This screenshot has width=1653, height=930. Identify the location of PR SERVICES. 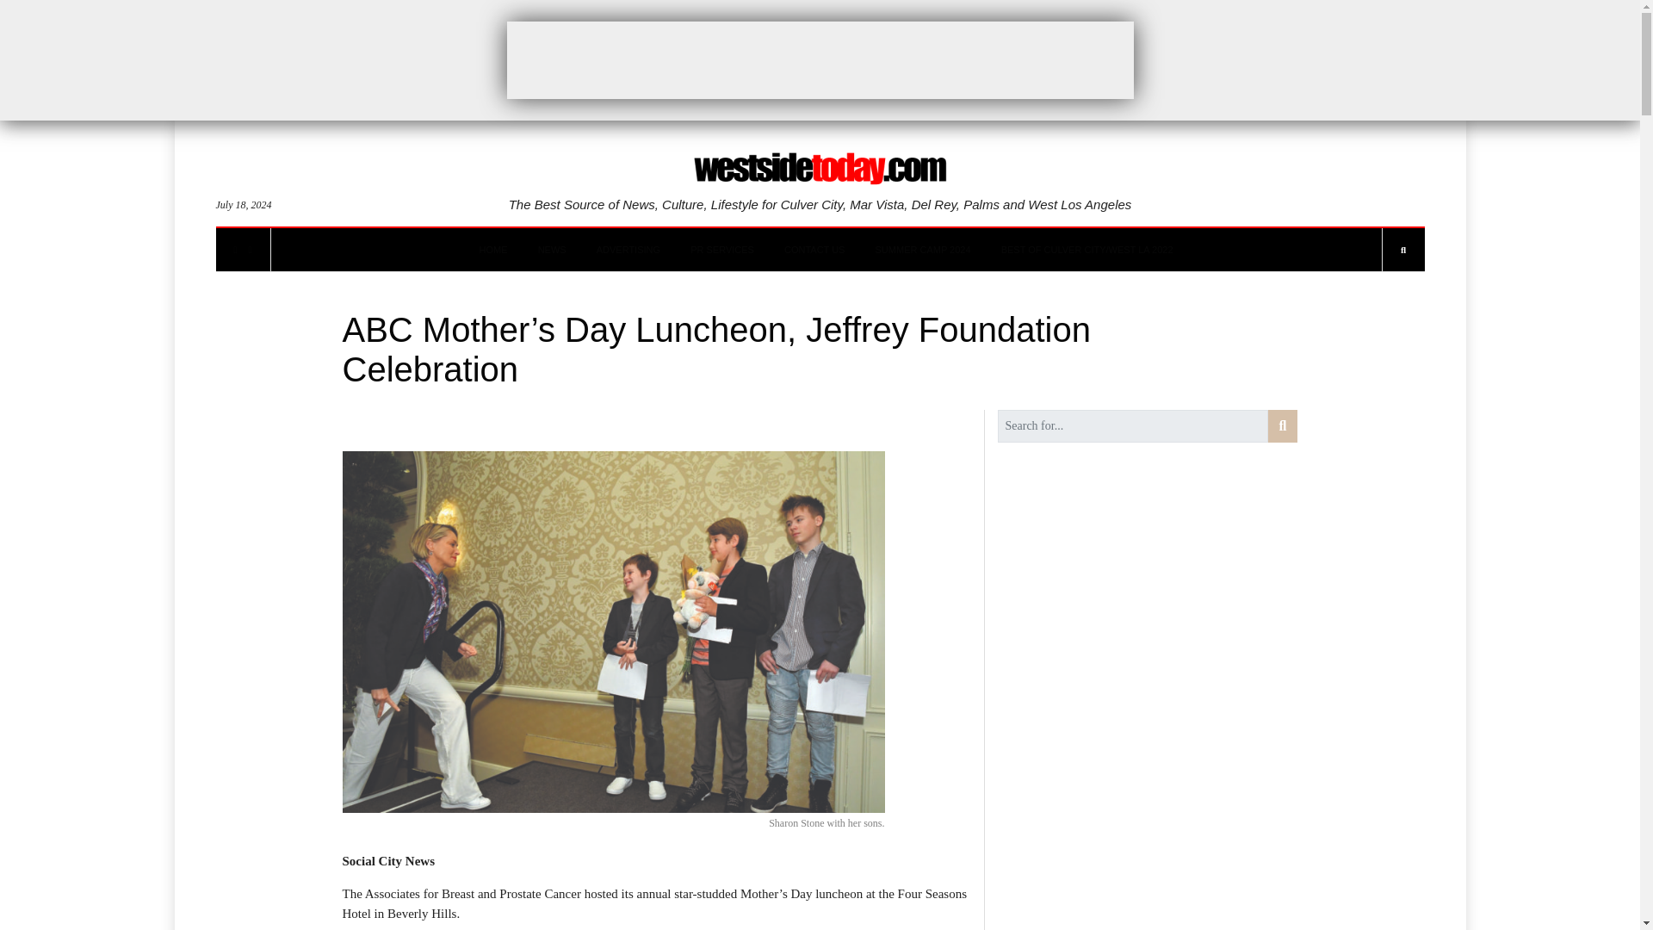
(721, 250).